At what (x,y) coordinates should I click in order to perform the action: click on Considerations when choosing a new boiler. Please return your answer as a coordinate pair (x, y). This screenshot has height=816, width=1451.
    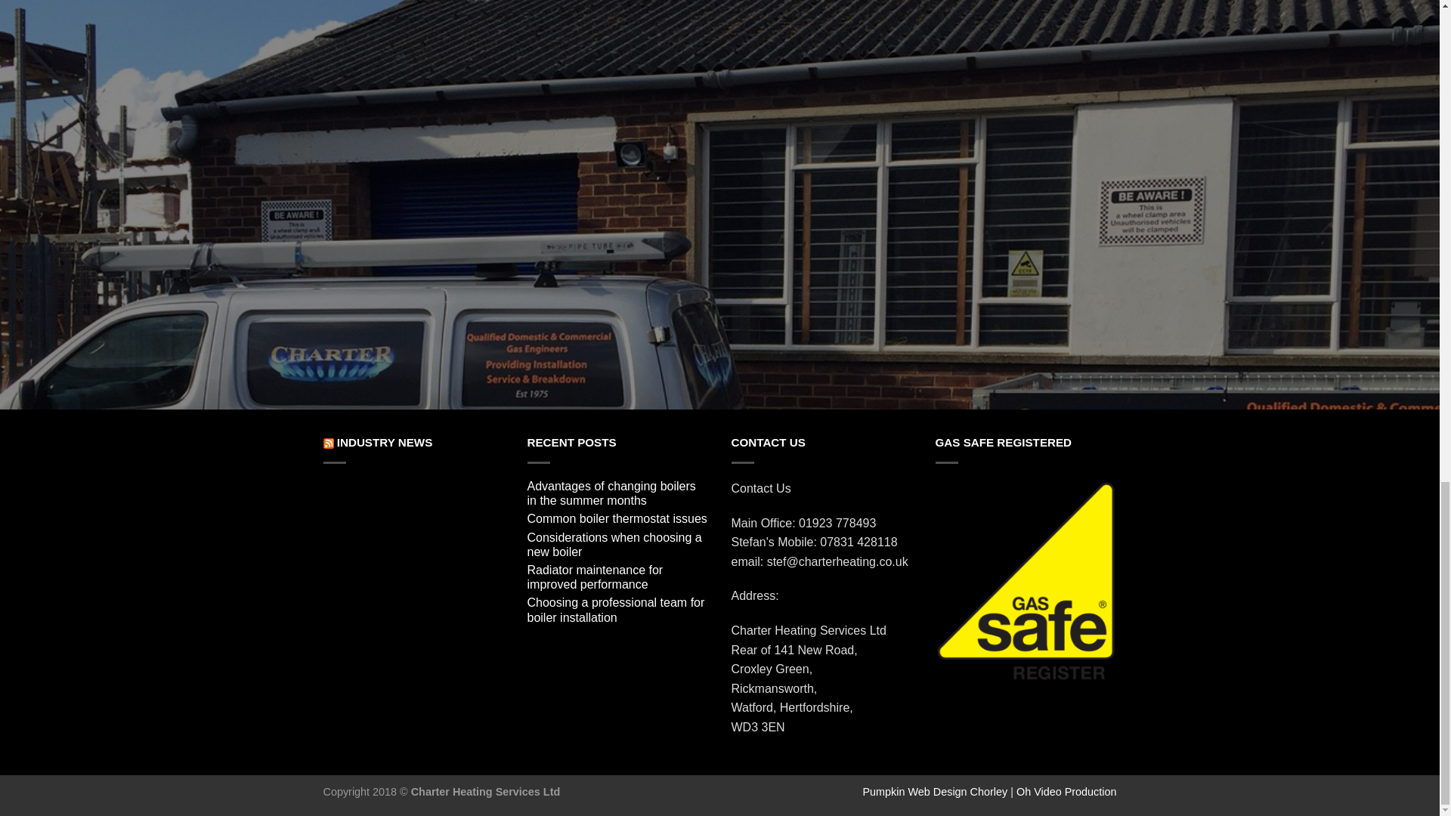
    Looking at the image, I should click on (618, 547).